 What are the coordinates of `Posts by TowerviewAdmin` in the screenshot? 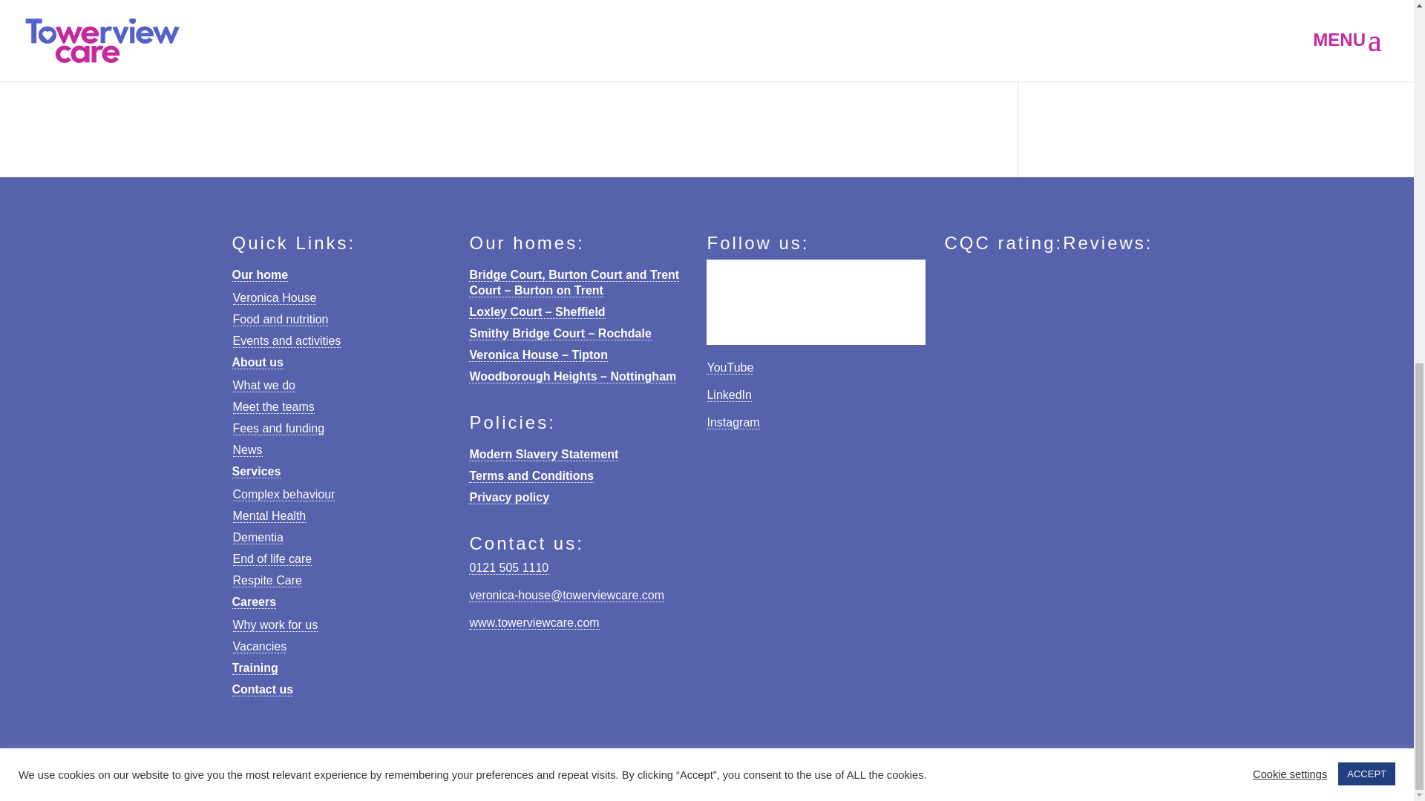 It's located at (225, 48).